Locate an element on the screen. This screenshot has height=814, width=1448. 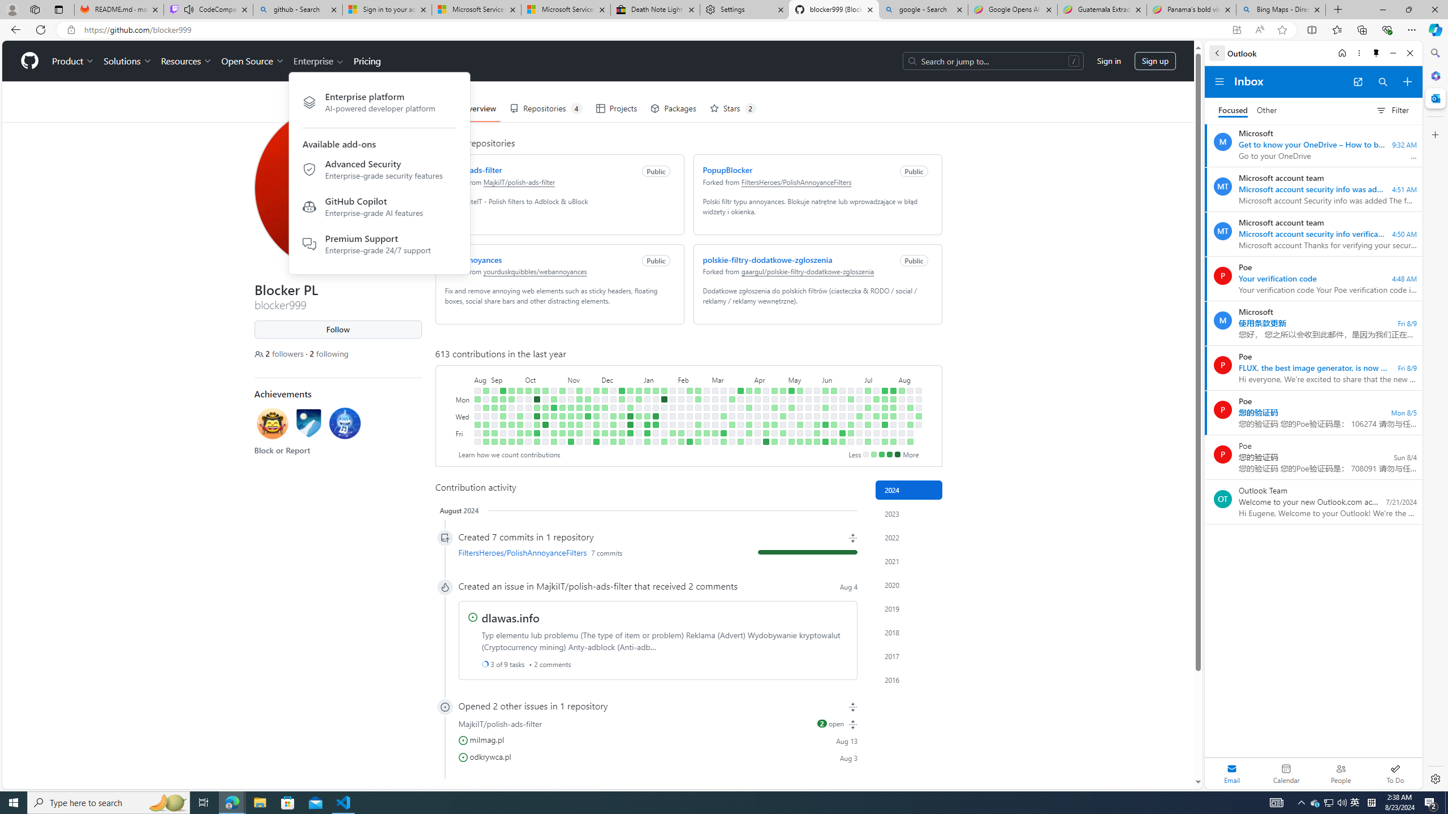
No contributions on April 13th. is located at coordinates (757, 442).